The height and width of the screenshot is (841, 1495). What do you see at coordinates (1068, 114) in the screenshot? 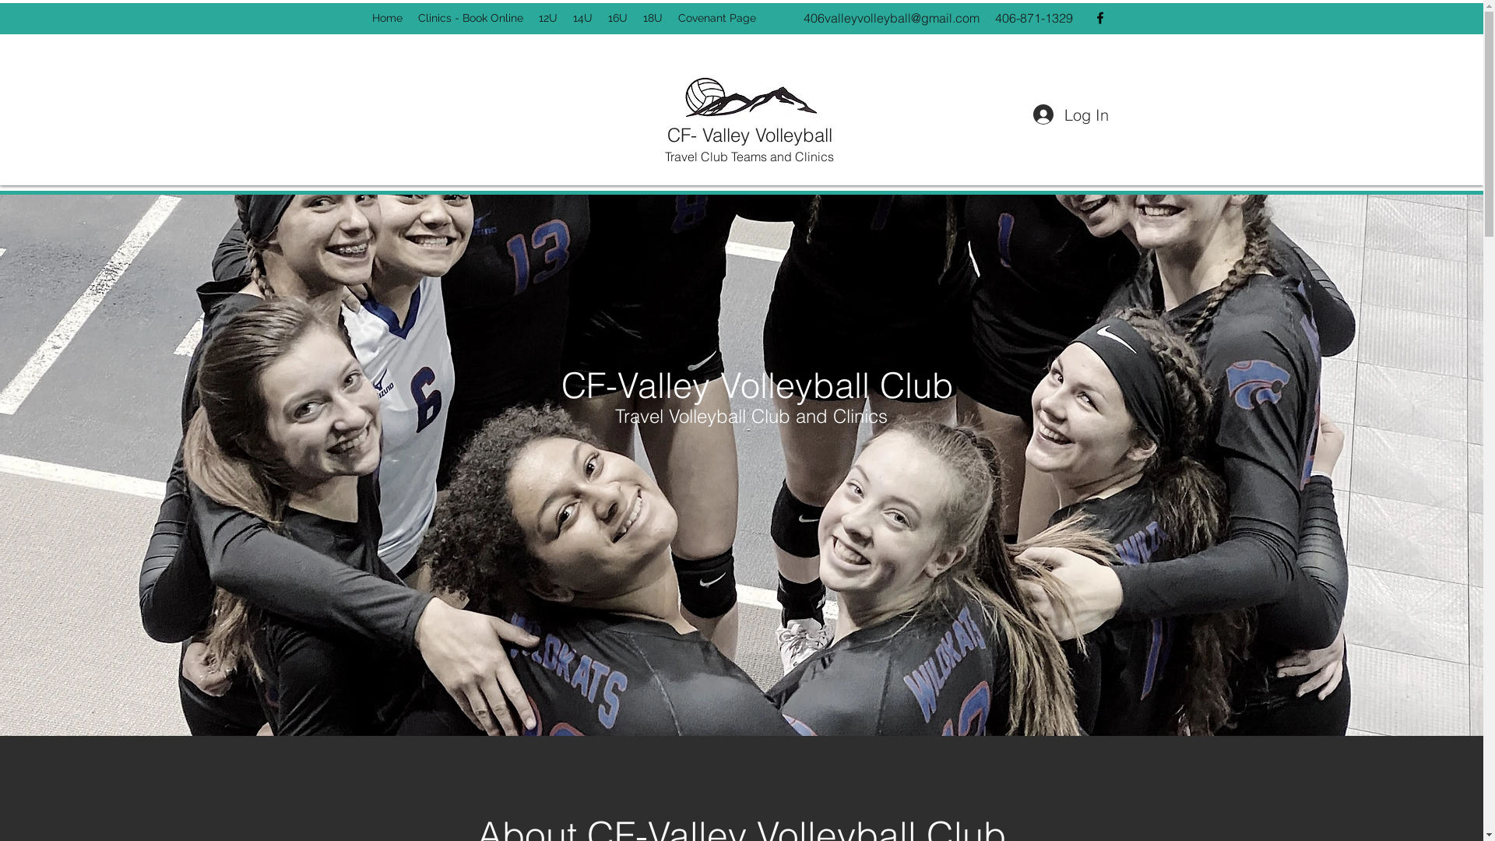
I see `Log In` at bounding box center [1068, 114].